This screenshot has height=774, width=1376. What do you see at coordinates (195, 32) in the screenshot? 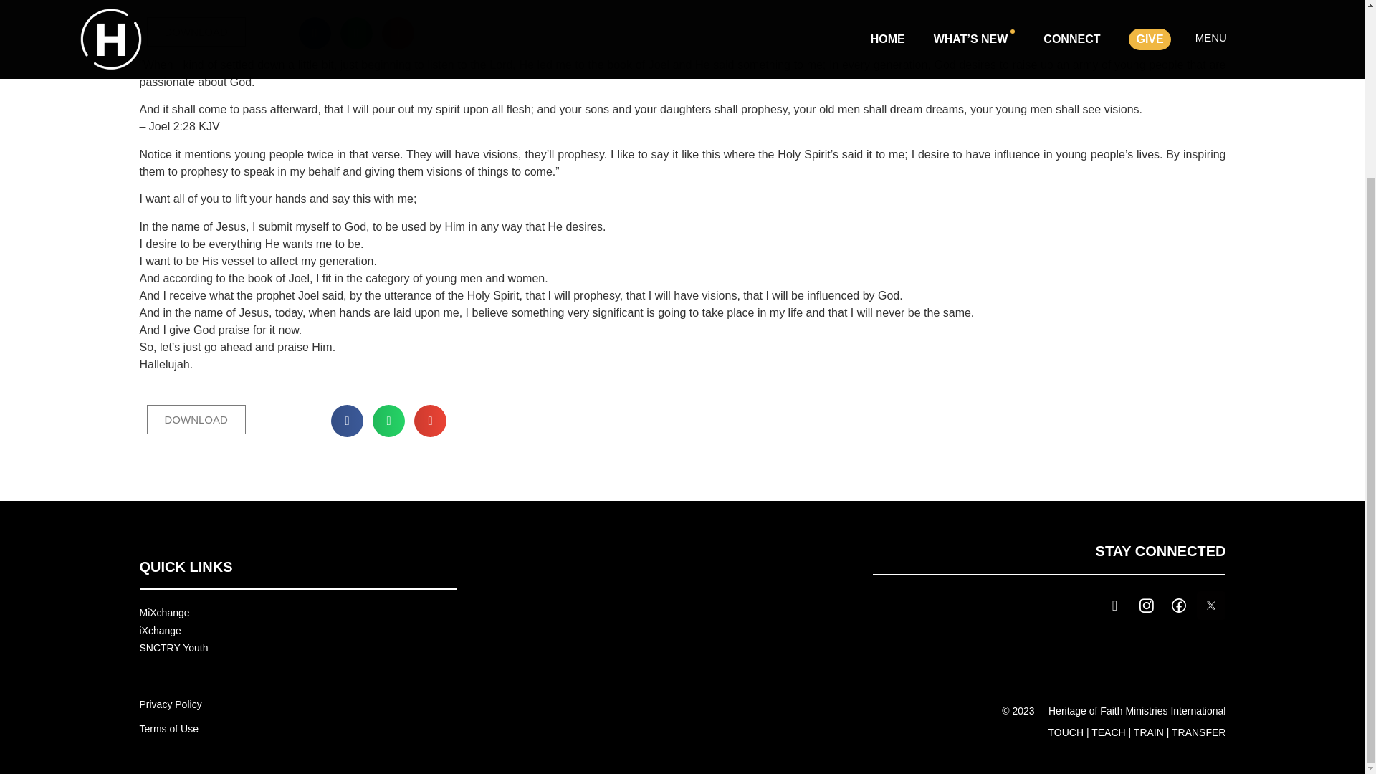
I see `DOWNLOAD` at bounding box center [195, 32].